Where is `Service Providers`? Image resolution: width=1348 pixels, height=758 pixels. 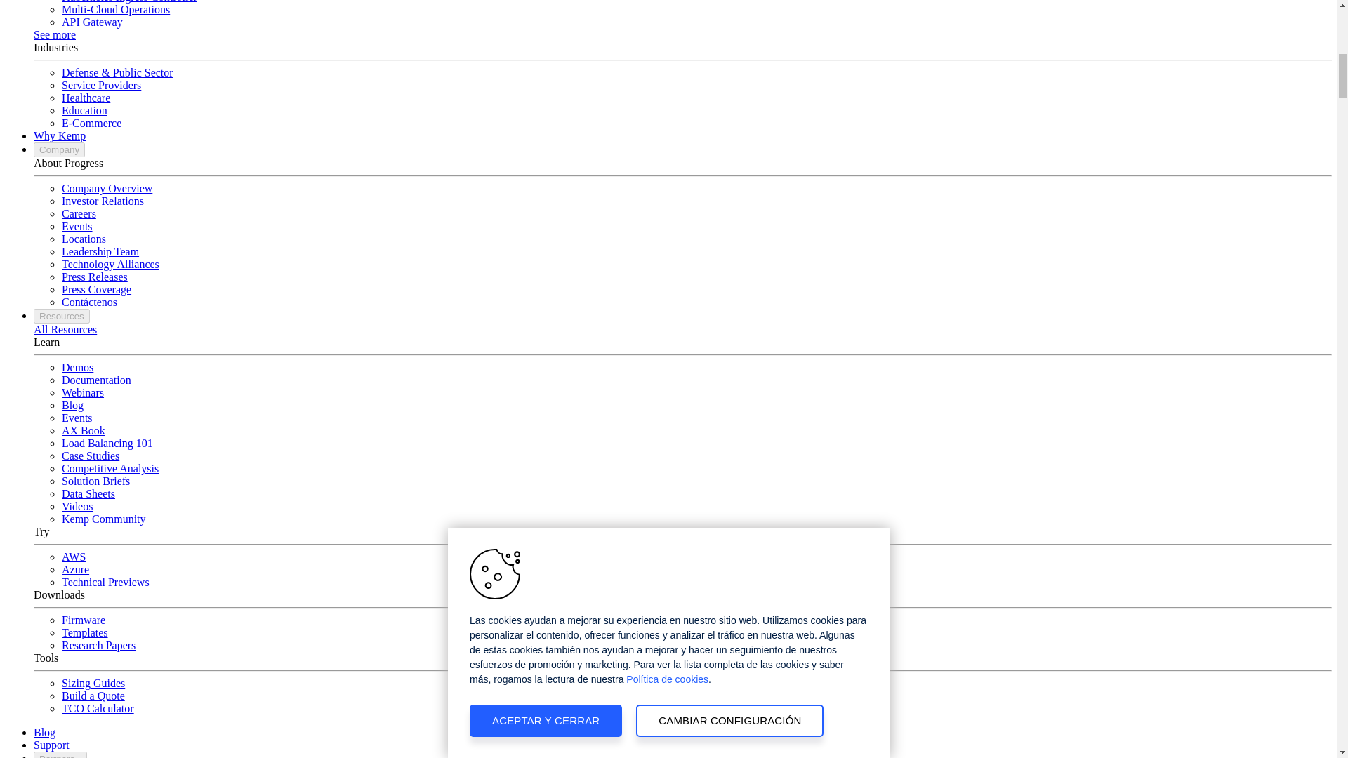 Service Providers is located at coordinates (101, 85).